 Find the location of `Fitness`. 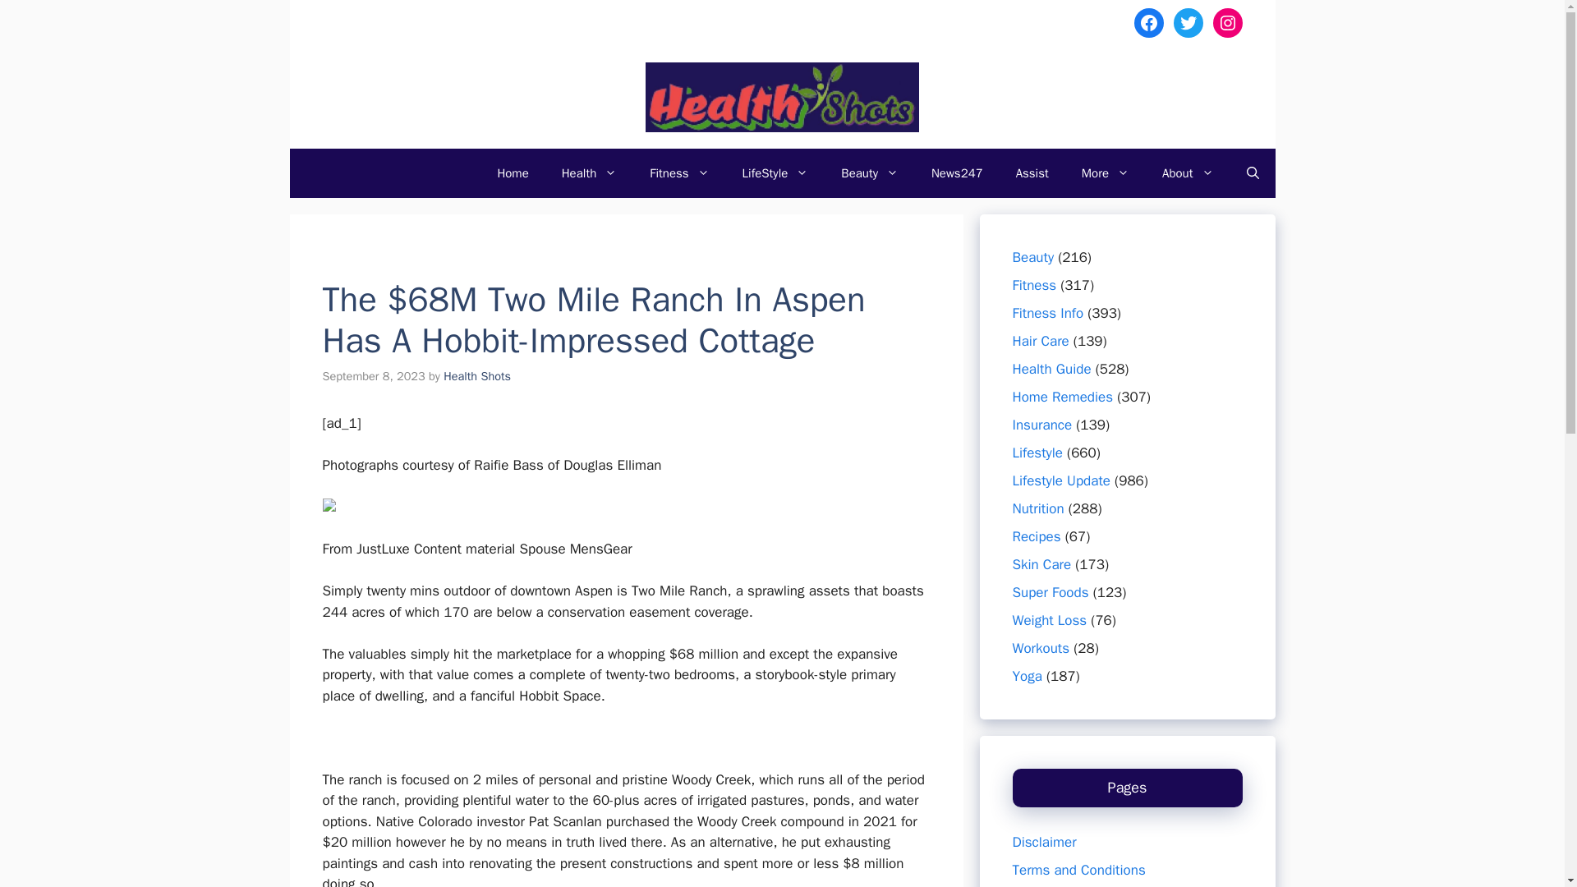

Fitness is located at coordinates (679, 172).